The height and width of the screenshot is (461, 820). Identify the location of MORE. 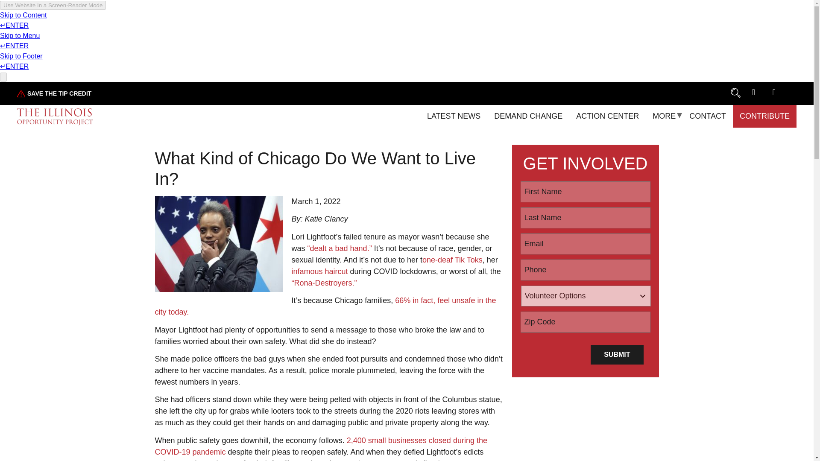
(664, 116).